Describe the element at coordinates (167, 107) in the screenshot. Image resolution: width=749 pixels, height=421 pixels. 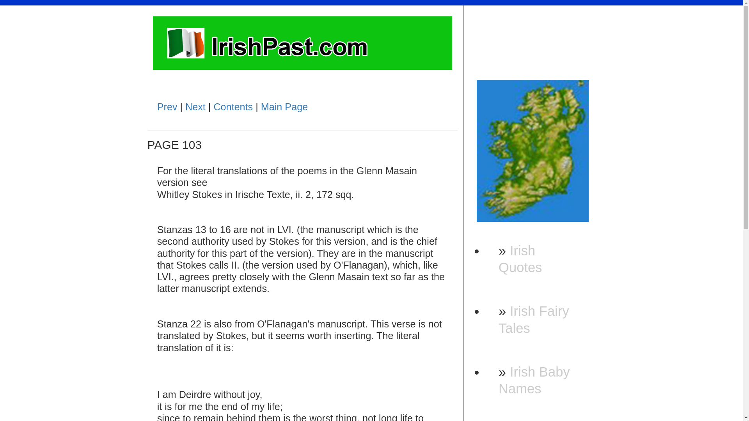
I see `Prev` at that location.